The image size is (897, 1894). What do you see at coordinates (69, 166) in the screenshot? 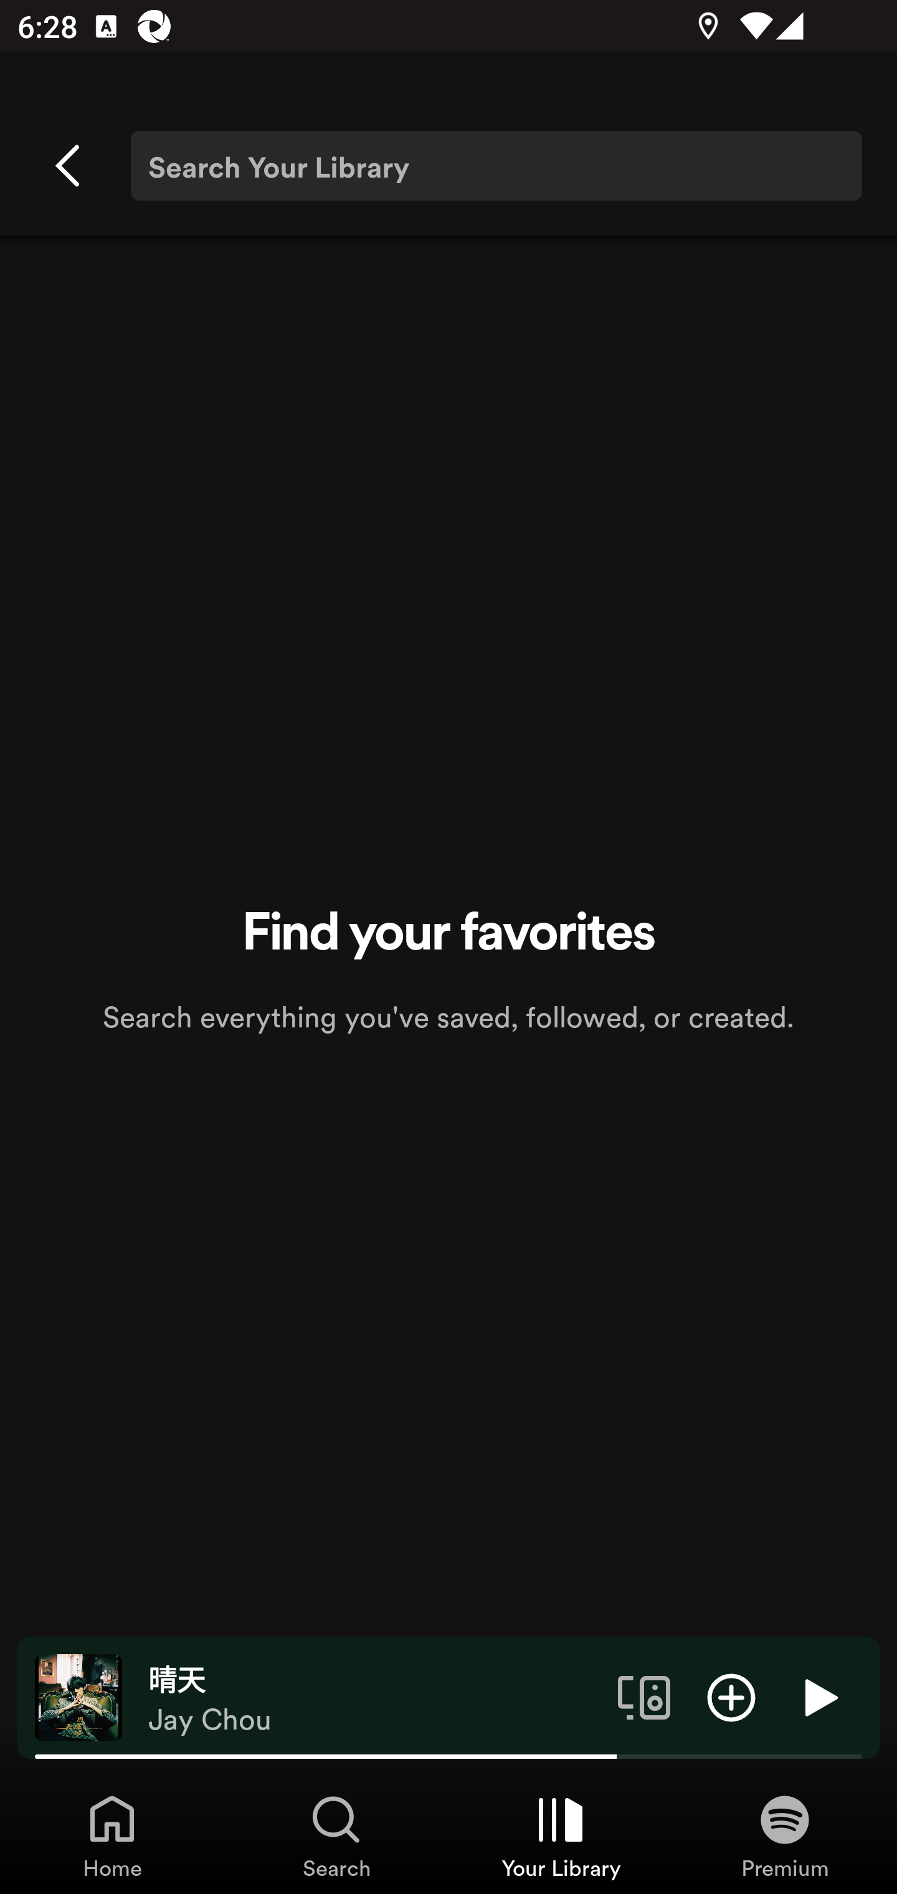
I see `Cancel` at bounding box center [69, 166].